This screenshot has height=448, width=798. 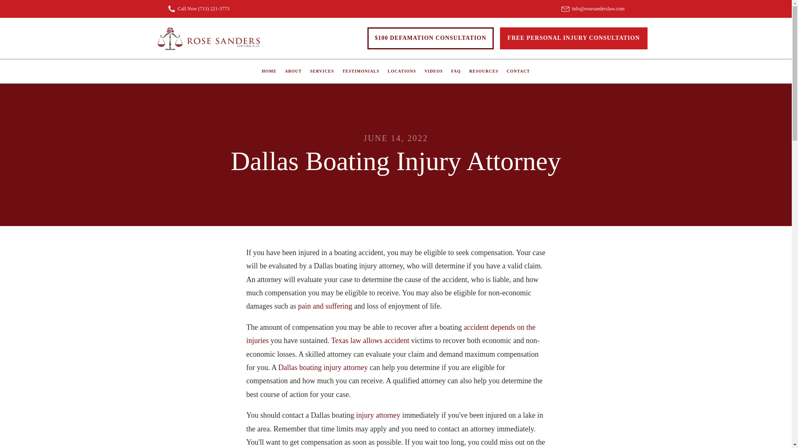 I want to click on FAQ, so click(x=456, y=71).